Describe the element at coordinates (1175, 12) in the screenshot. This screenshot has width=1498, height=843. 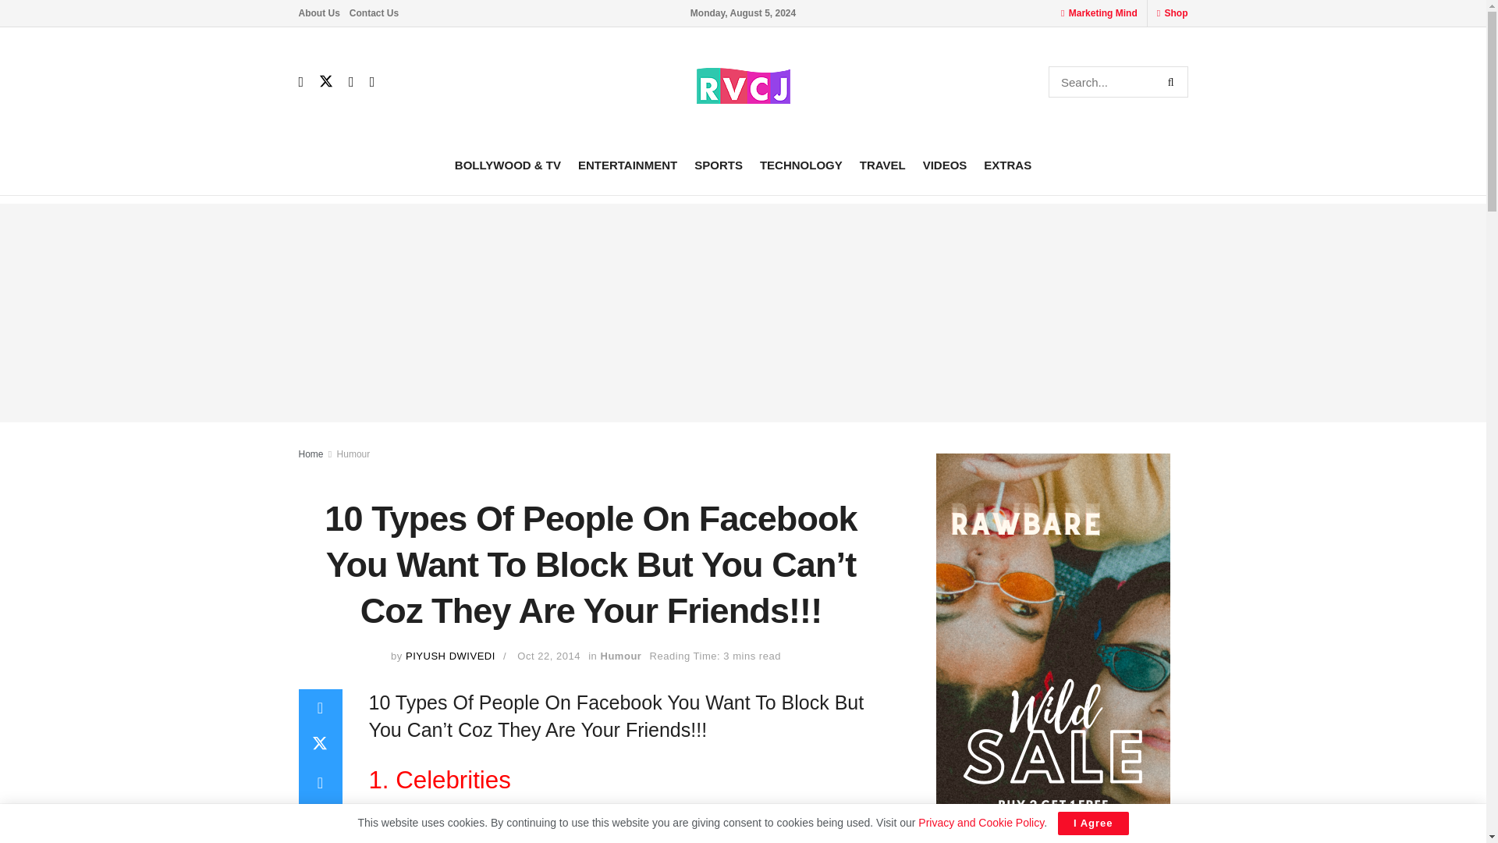
I see `Shop` at that location.